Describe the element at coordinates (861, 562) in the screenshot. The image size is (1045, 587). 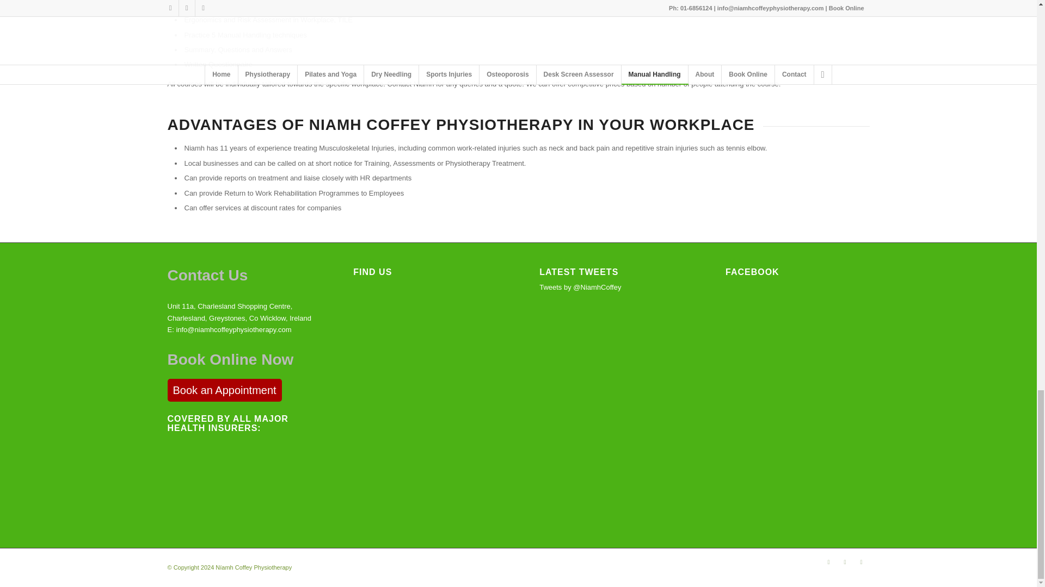
I see `Twitter` at that location.